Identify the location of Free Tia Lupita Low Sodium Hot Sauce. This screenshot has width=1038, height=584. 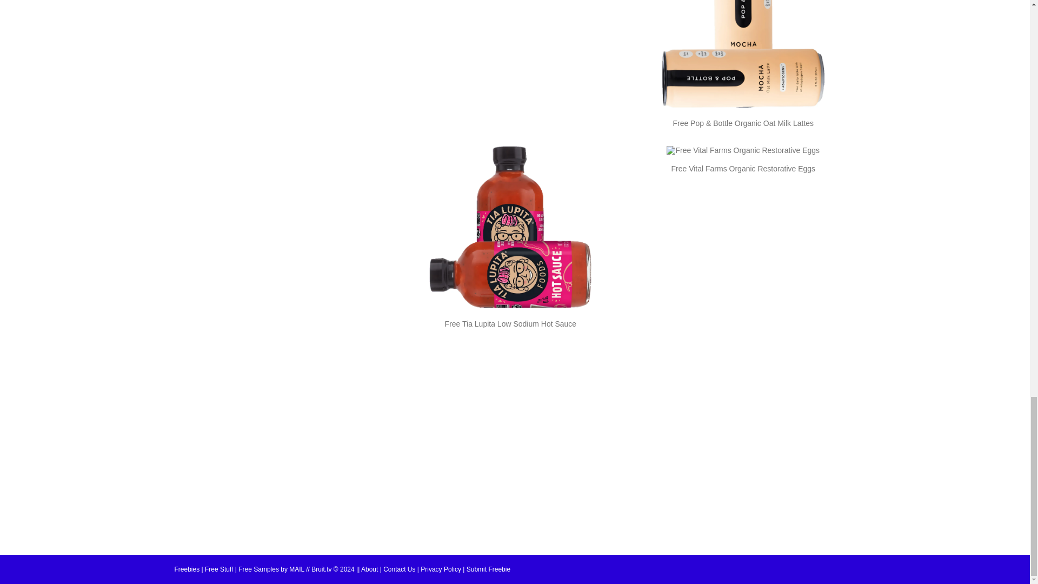
(511, 323).